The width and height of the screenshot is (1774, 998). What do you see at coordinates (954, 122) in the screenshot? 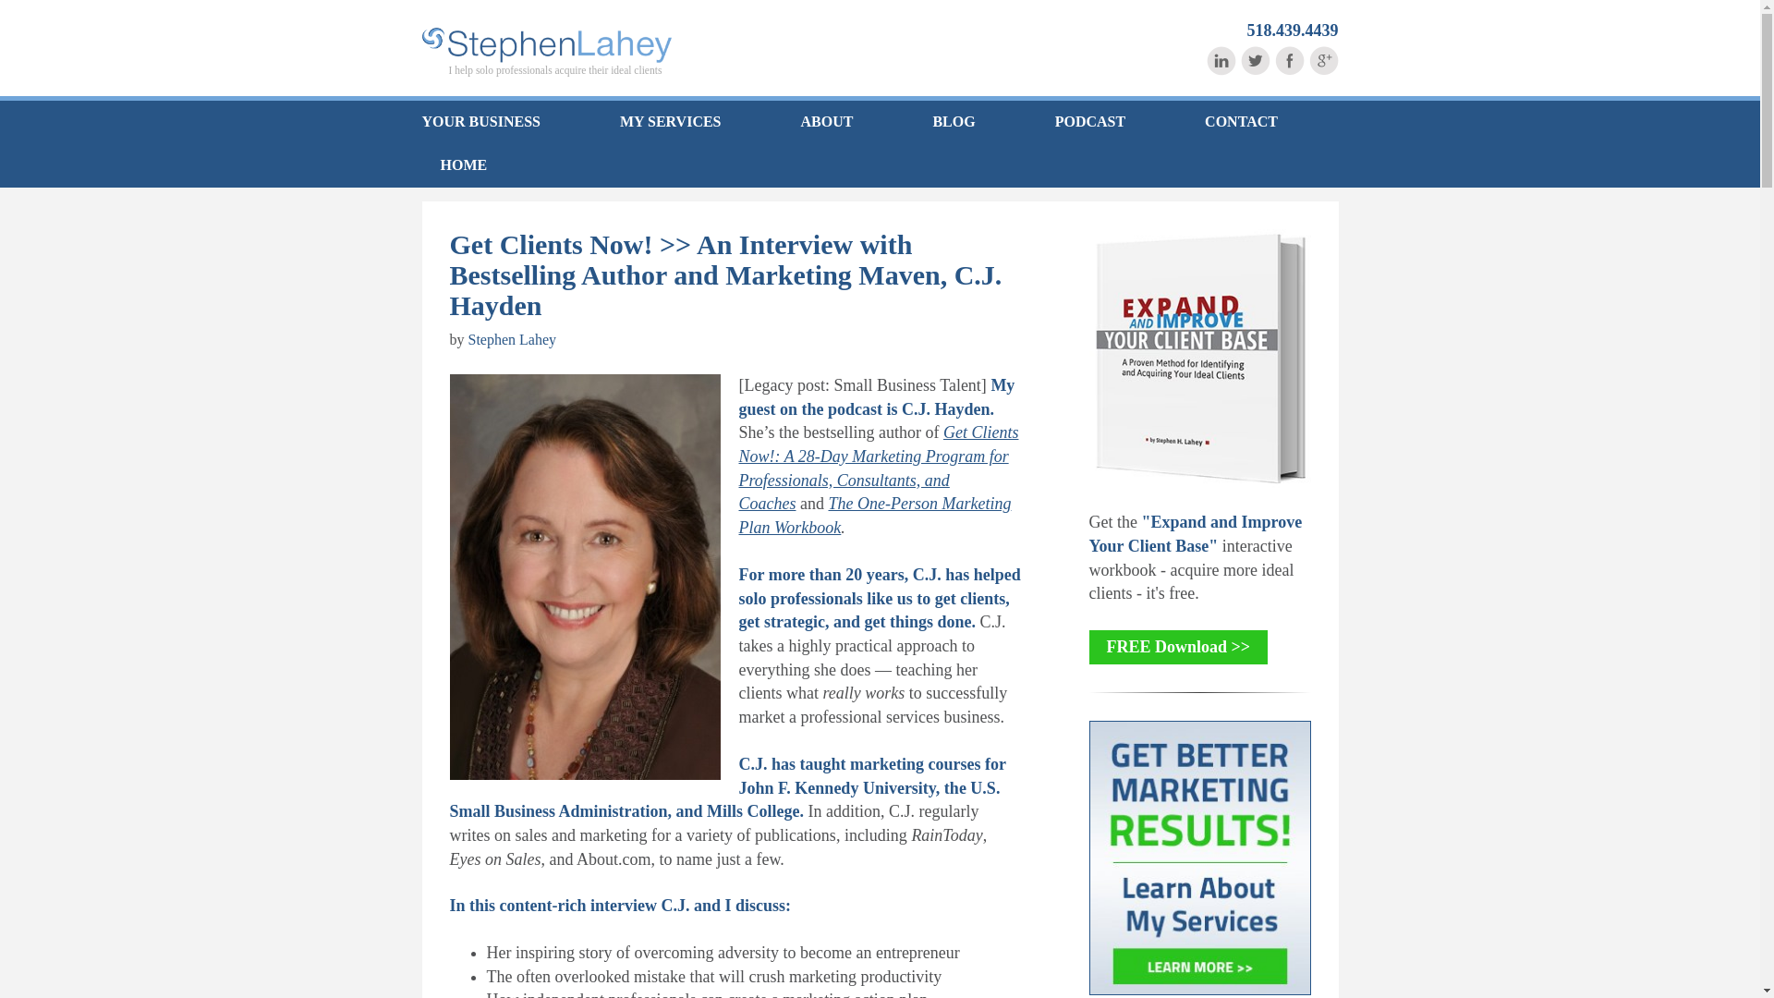
I see `BLOG` at bounding box center [954, 122].